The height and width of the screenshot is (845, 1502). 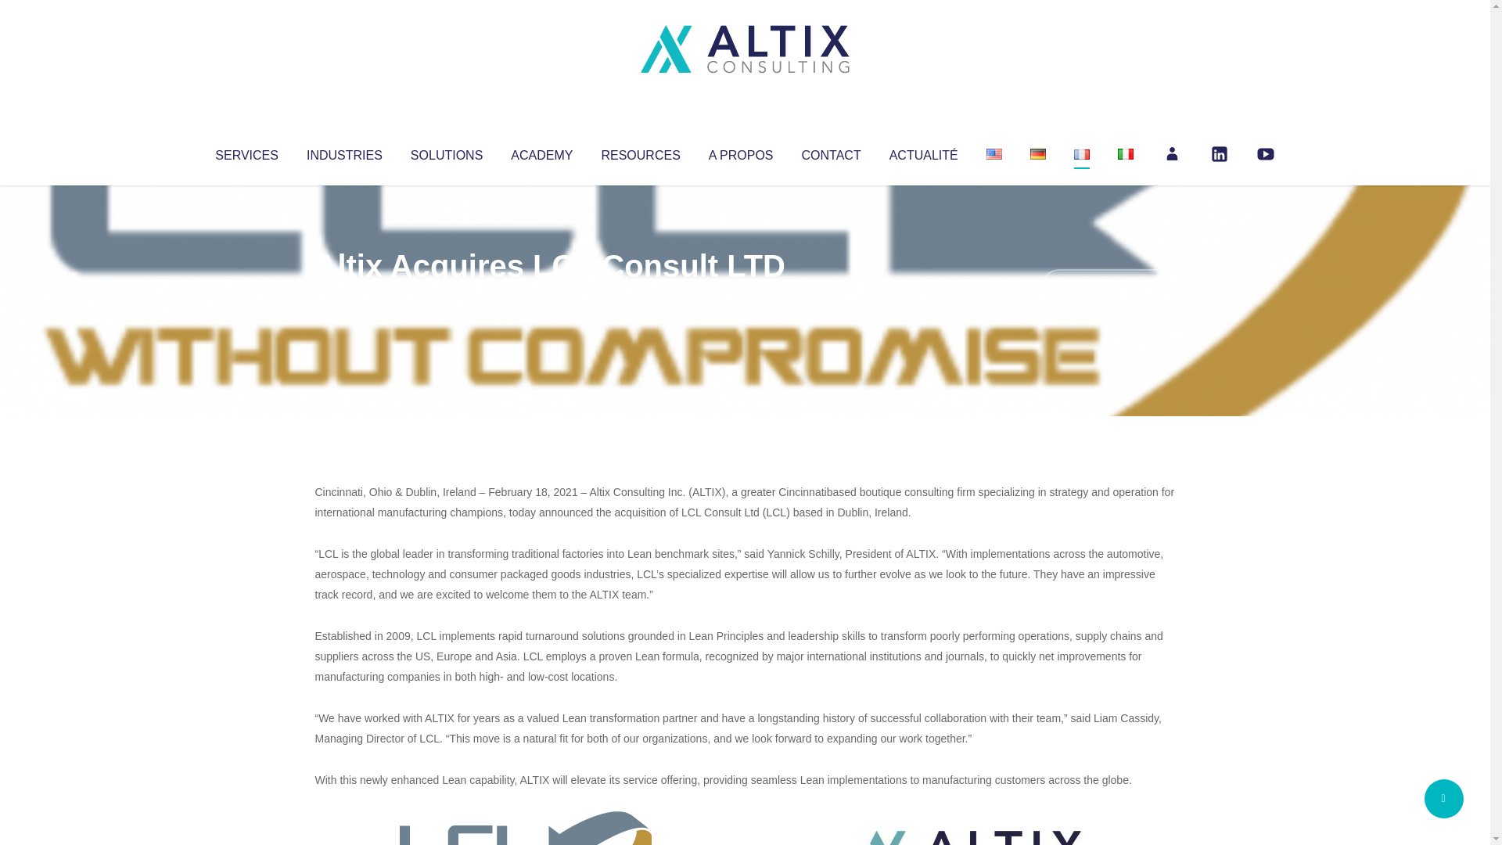 I want to click on A PROPOS, so click(x=741, y=152).